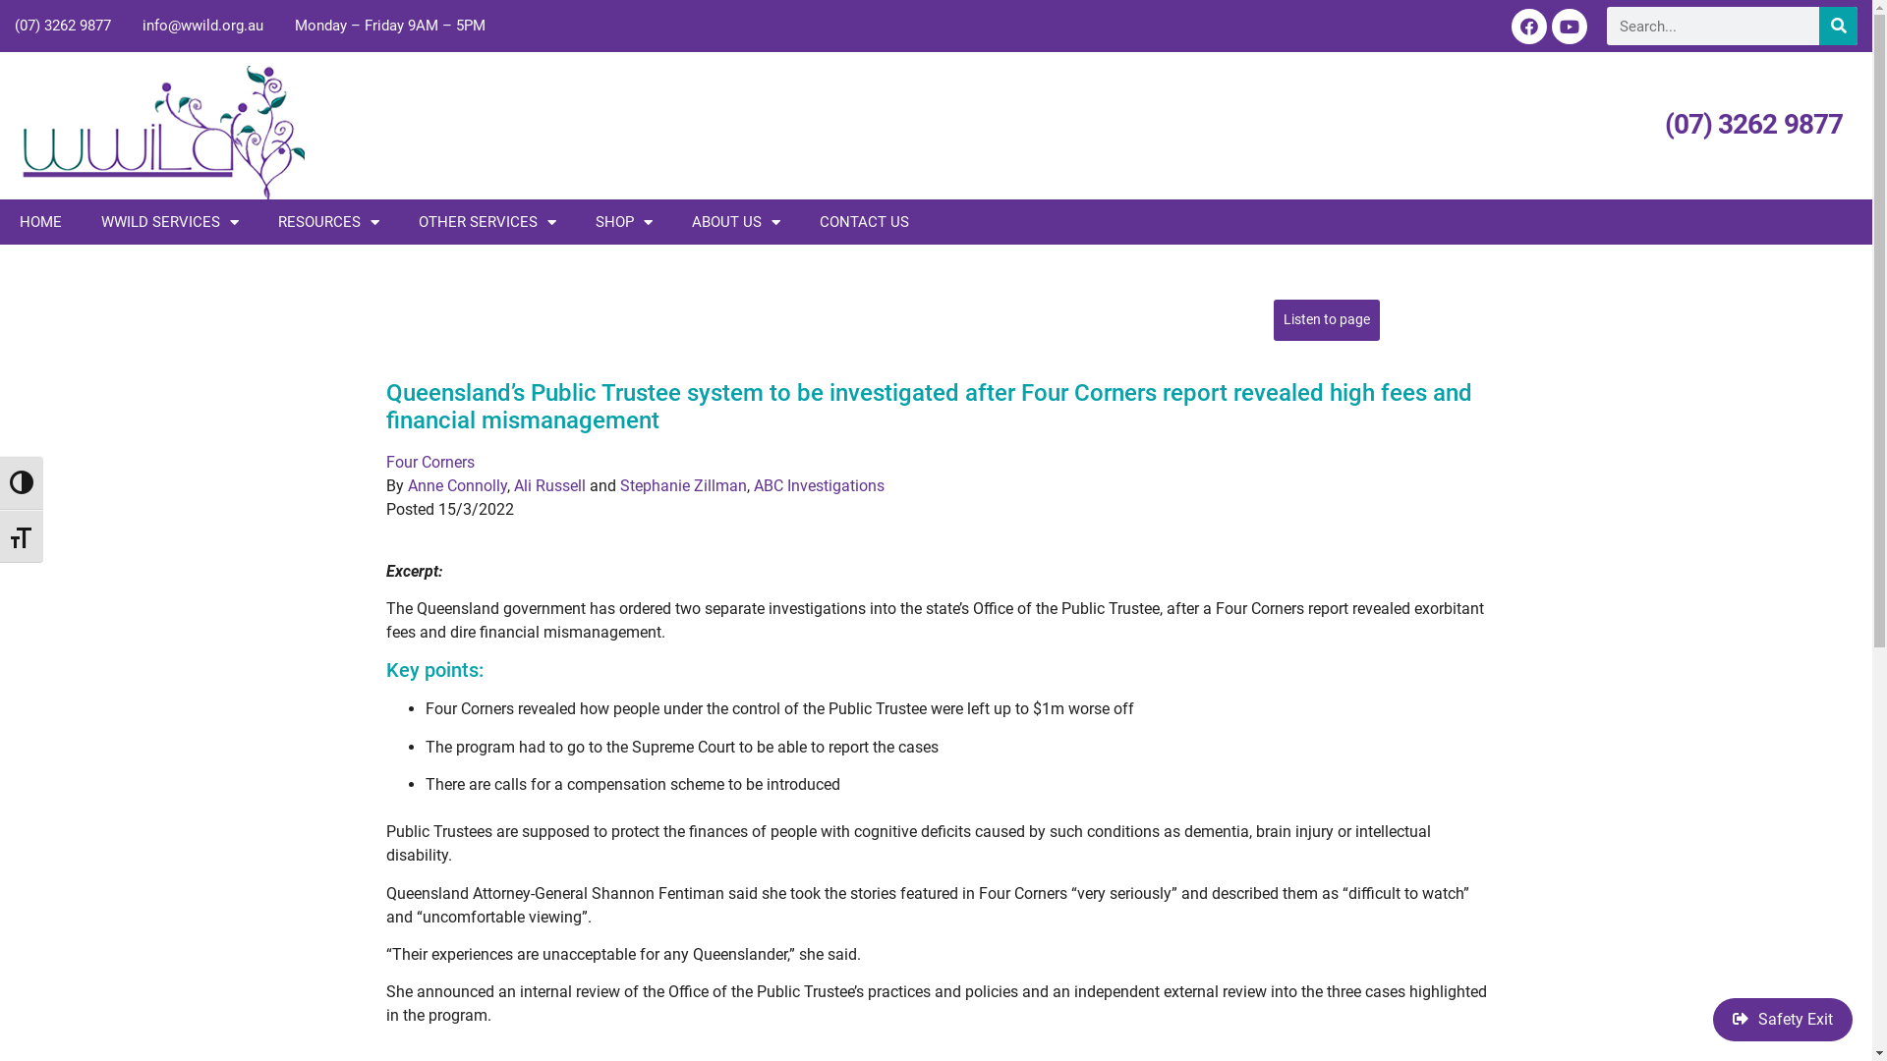 The height and width of the screenshot is (1061, 1887). What do you see at coordinates (818, 485) in the screenshot?
I see `ABC Investigations` at bounding box center [818, 485].